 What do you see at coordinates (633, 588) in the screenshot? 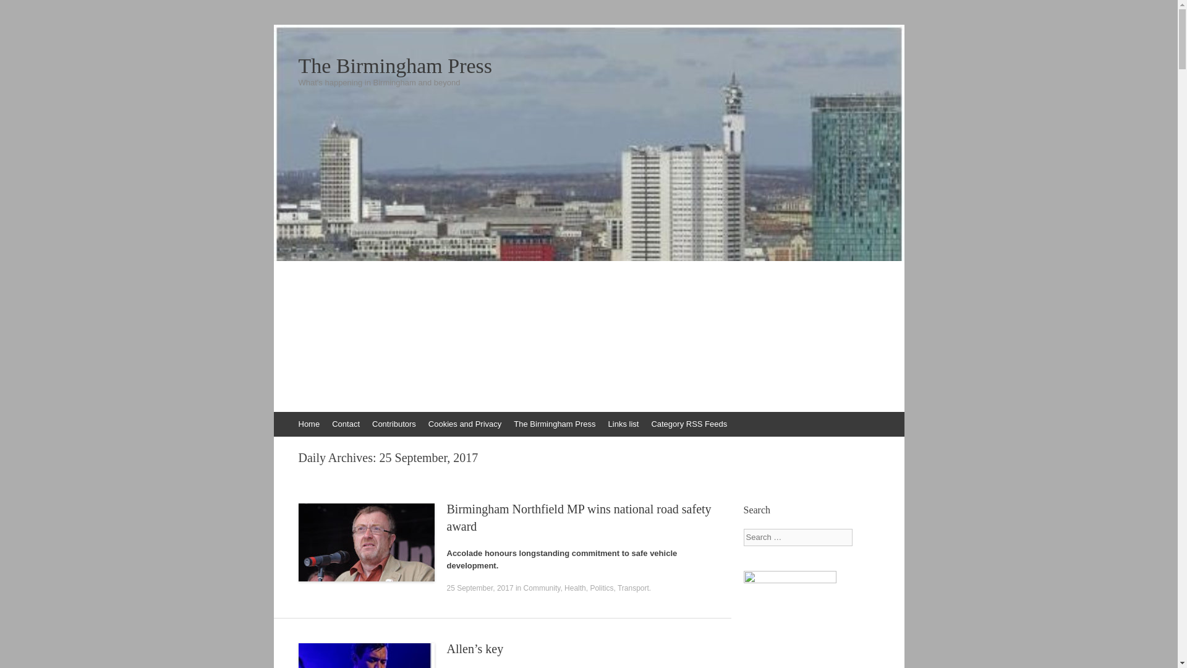
I see `Transport` at bounding box center [633, 588].